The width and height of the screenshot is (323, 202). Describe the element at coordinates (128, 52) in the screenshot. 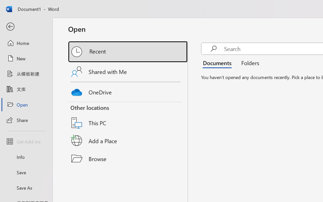

I see `Recent` at that location.